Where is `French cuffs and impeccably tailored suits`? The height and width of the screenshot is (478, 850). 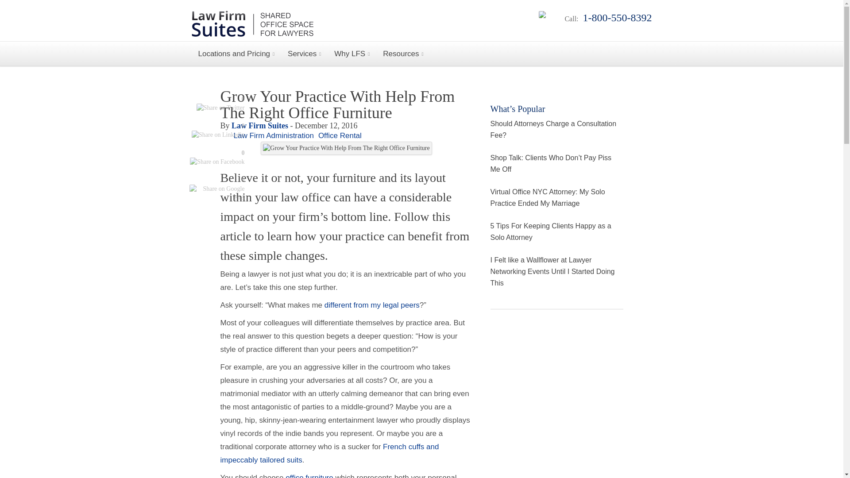
French cuffs and impeccably tailored suits is located at coordinates (329, 453).